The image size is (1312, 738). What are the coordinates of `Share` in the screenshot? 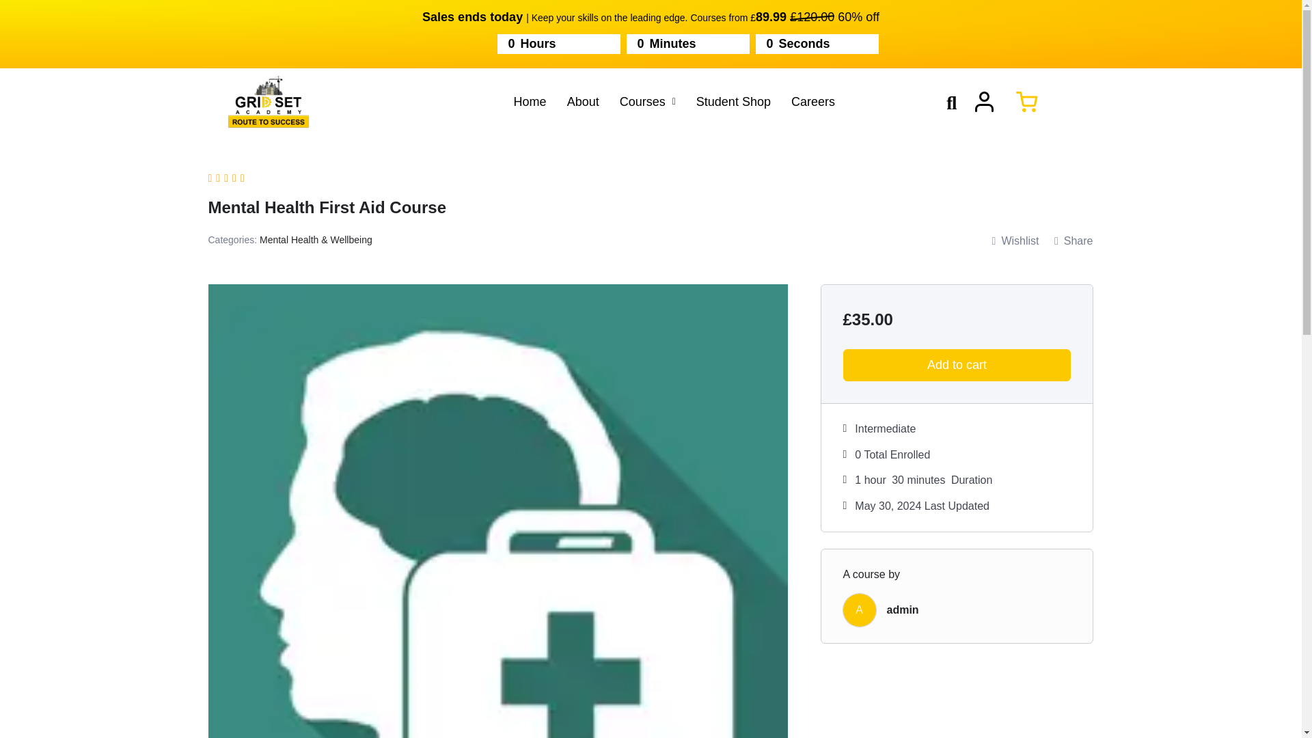 It's located at (1074, 241).